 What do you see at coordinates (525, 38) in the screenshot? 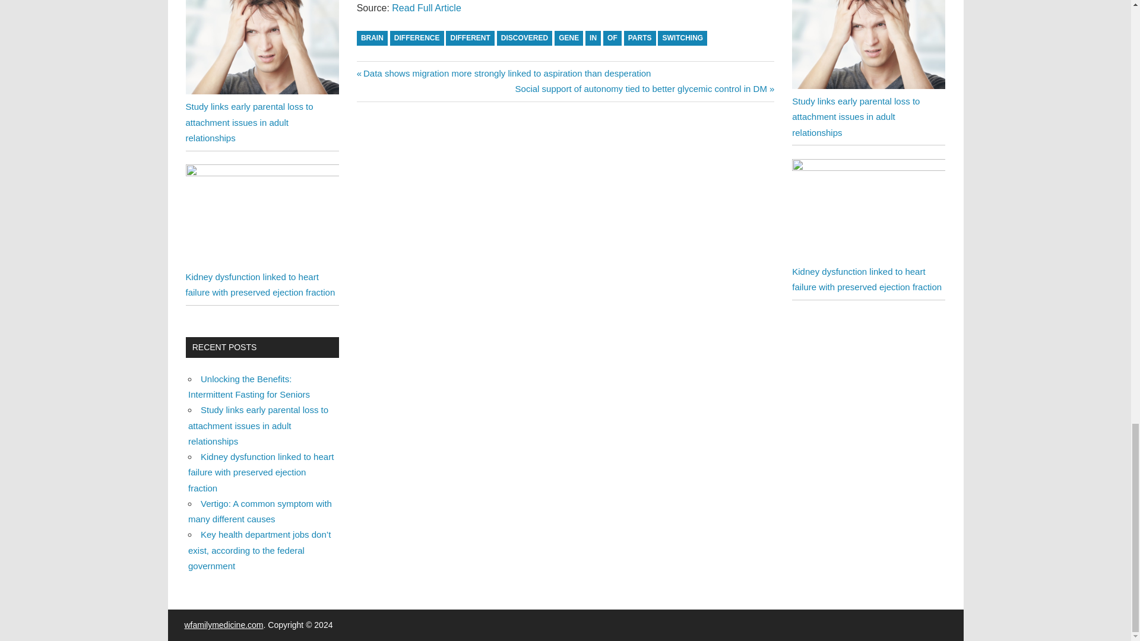
I see `DISCOVERED` at bounding box center [525, 38].